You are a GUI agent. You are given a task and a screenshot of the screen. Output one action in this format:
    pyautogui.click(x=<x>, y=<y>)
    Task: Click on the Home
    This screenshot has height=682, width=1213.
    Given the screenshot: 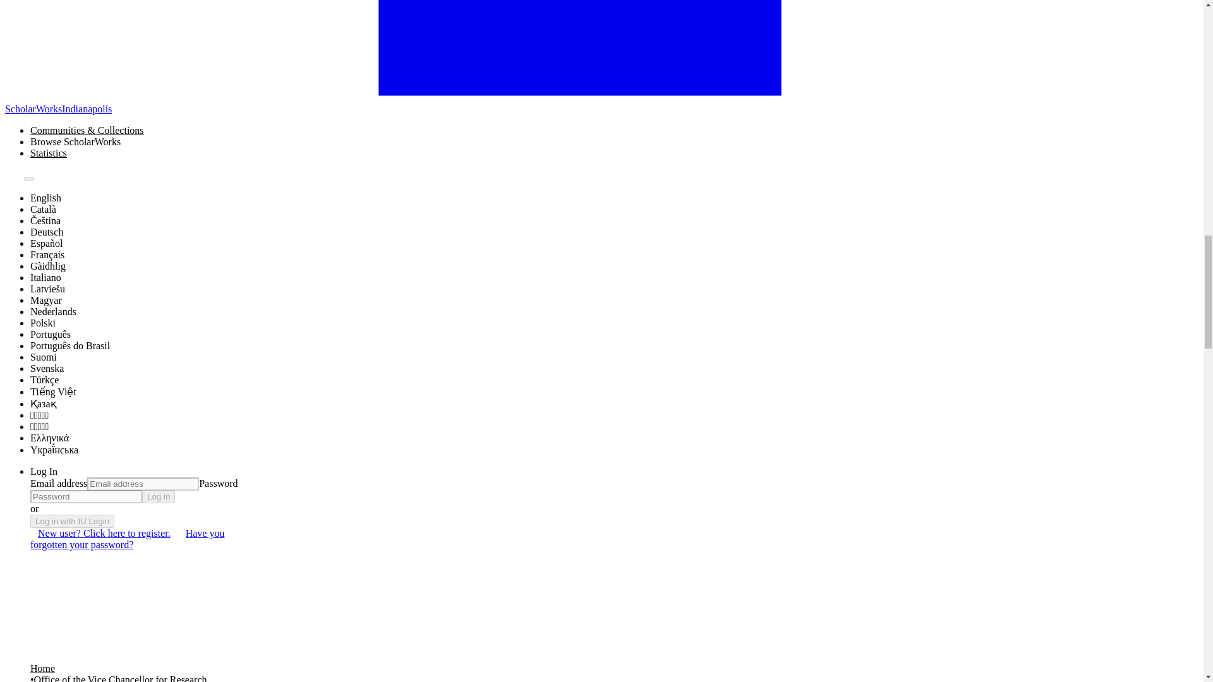 What is the action you would take?
    pyautogui.click(x=42, y=668)
    